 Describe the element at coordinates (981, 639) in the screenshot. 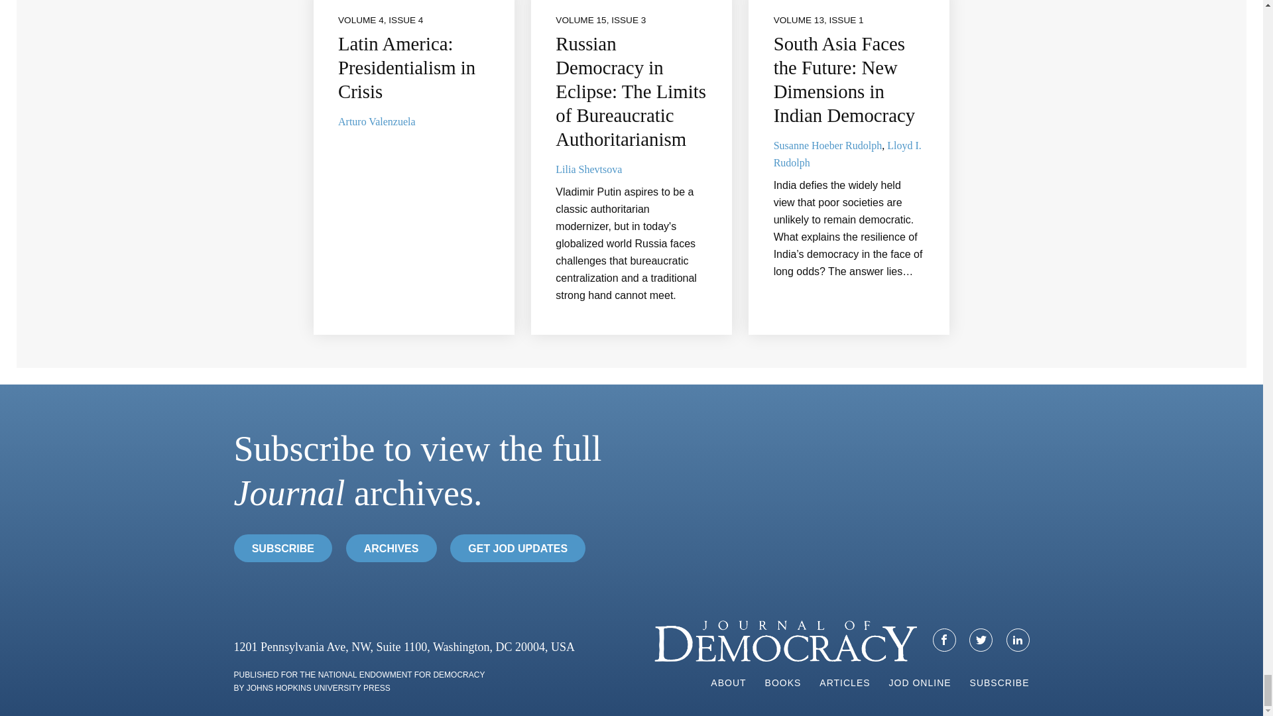

I see `twitter` at that location.